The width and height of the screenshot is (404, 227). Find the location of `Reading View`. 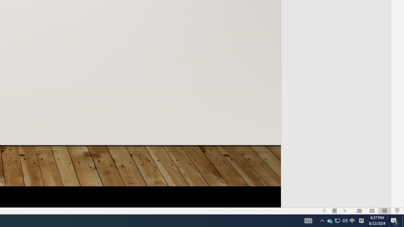

Reading View is located at coordinates (385, 211).